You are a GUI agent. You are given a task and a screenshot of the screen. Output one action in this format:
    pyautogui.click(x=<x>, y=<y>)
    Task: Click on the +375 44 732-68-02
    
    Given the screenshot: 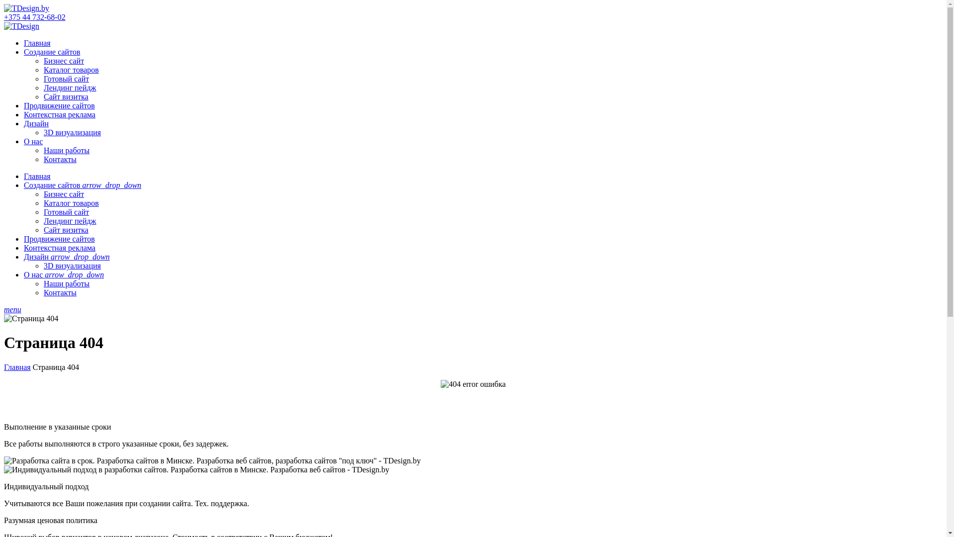 What is the action you would take?
    pyautogui.click(x=35, y=17)
    